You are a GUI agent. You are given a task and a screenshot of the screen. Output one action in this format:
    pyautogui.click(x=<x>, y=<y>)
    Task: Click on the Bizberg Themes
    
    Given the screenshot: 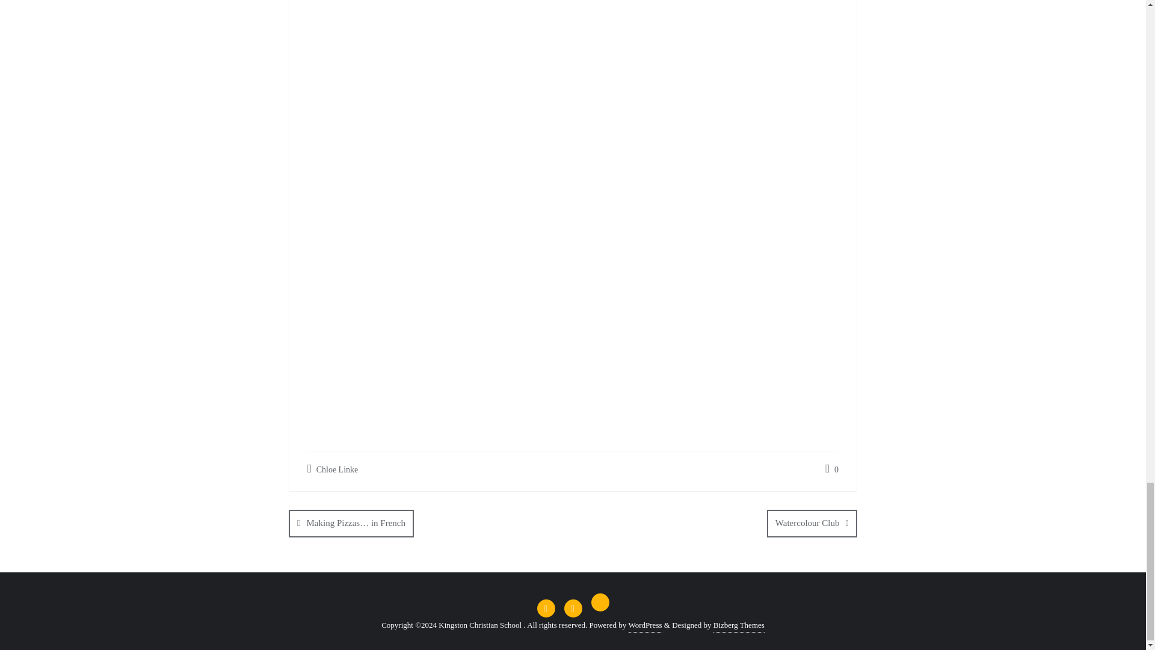 What is the action you would take?
    pyautogui.click(x=739, y=625)
    